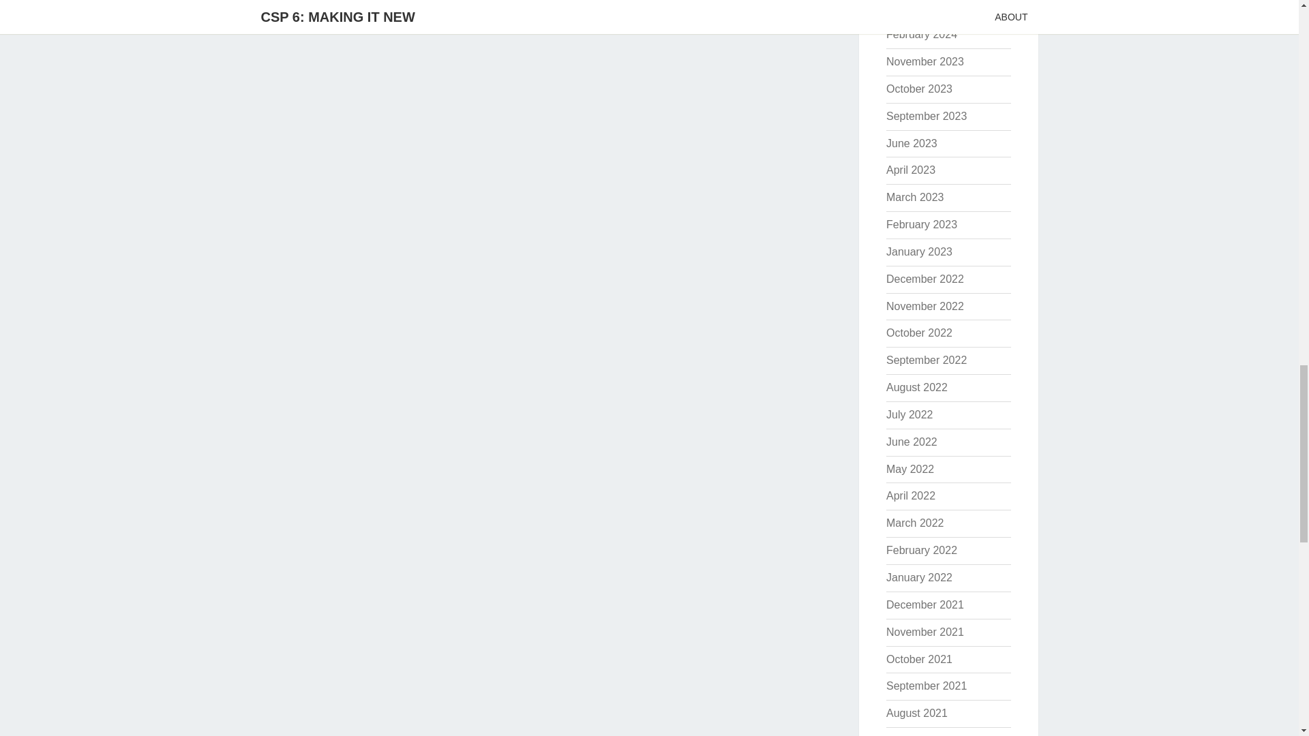  Describe the element at coordinates (911, 143) in the screenshot. I see `June 2023` at that location.